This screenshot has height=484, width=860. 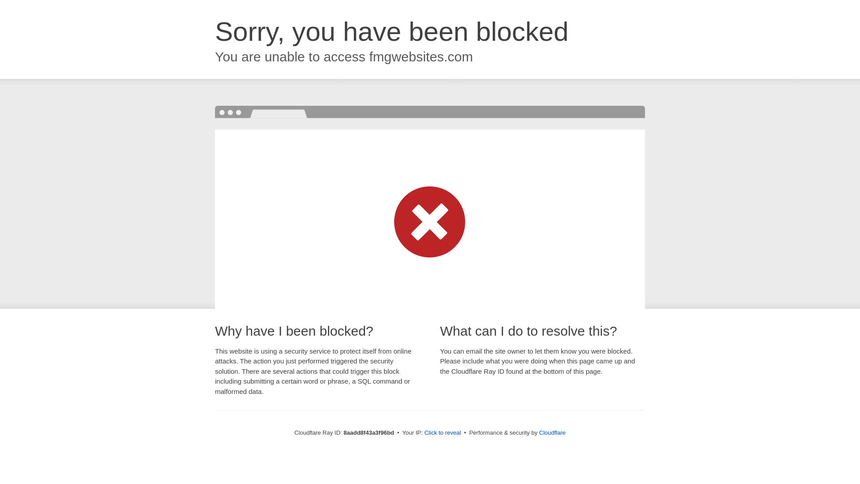 What do you see at coordinates (443, 433) in the screenshot?
I see `Click to reveal` at bounding box center [443, 433].